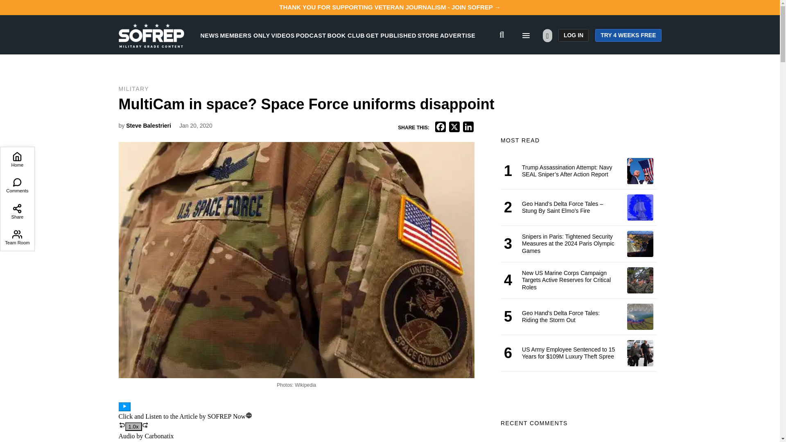 The width and height of the screenshot is (786, 442). Describe the element at coordinates (573, 35) in the screenshot. I see `LOG IN` at that location.